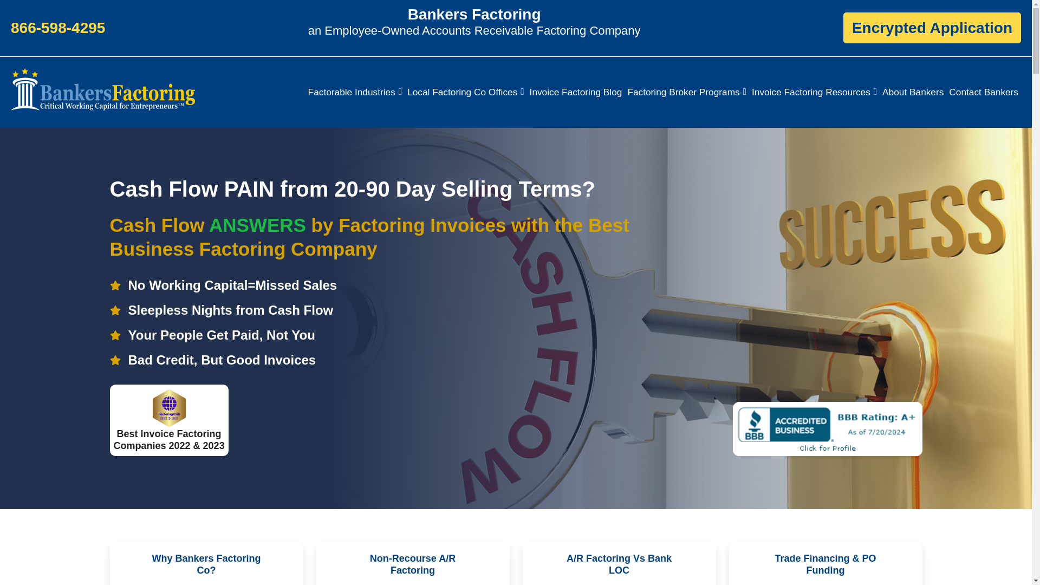 Image resolution: width=1040 pixels, height=585 pixels. What do you see at coordinates (465, 92) in the screenshot?
I see `Local Factoring Co Offices` at bounding box center [465, 92].